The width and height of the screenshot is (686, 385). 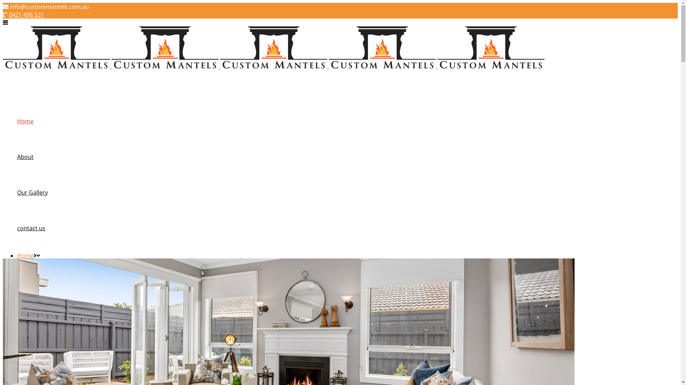 I want to click on contact us, so click(x=31, y=228).